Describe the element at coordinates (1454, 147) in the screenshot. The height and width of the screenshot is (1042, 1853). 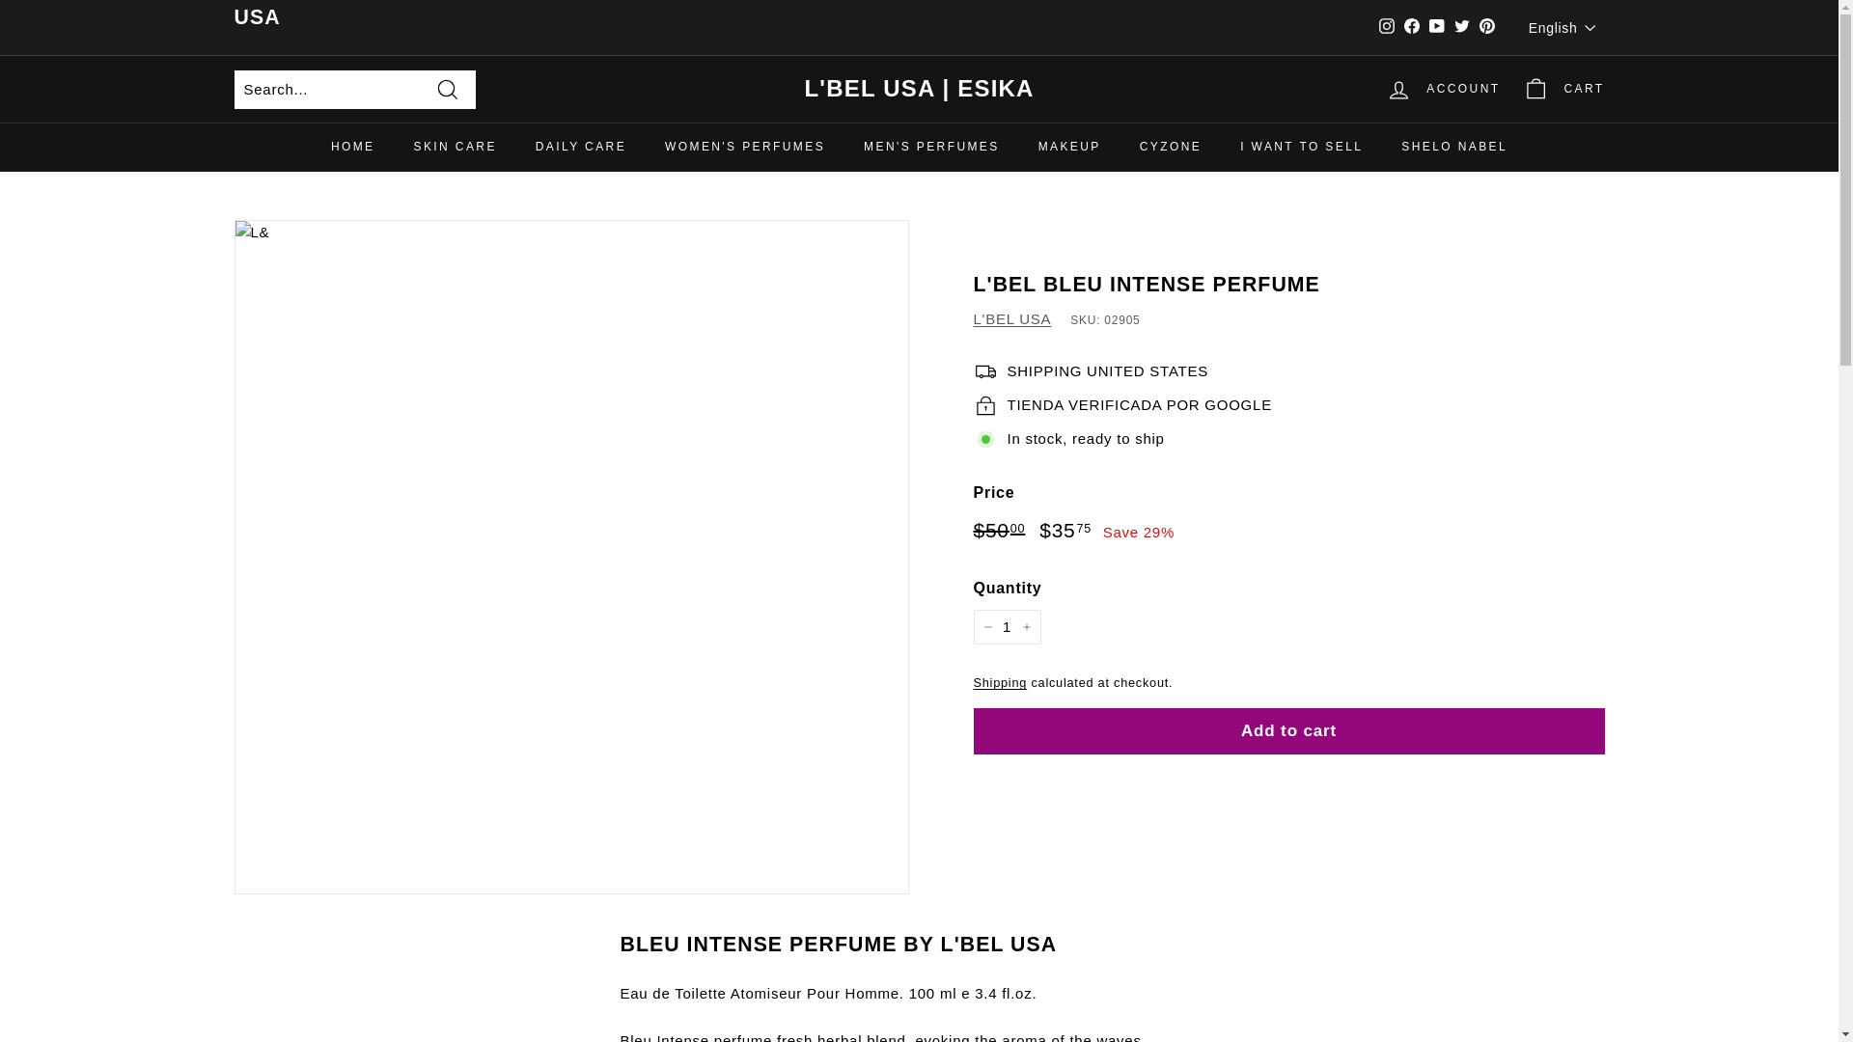
I see `SHELO NABEL` at that location.